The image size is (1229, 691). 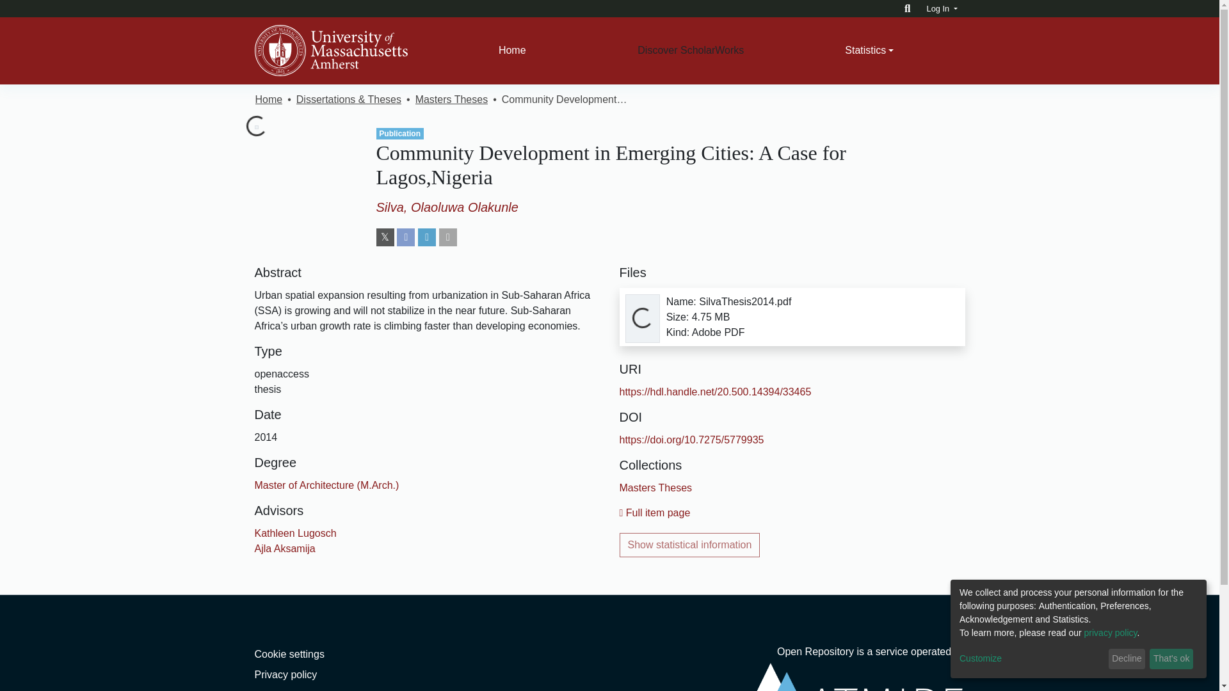 What do you see at coordinates (268, 100) in the screenshot?
I see `Home` at bounding box center [268, 100].